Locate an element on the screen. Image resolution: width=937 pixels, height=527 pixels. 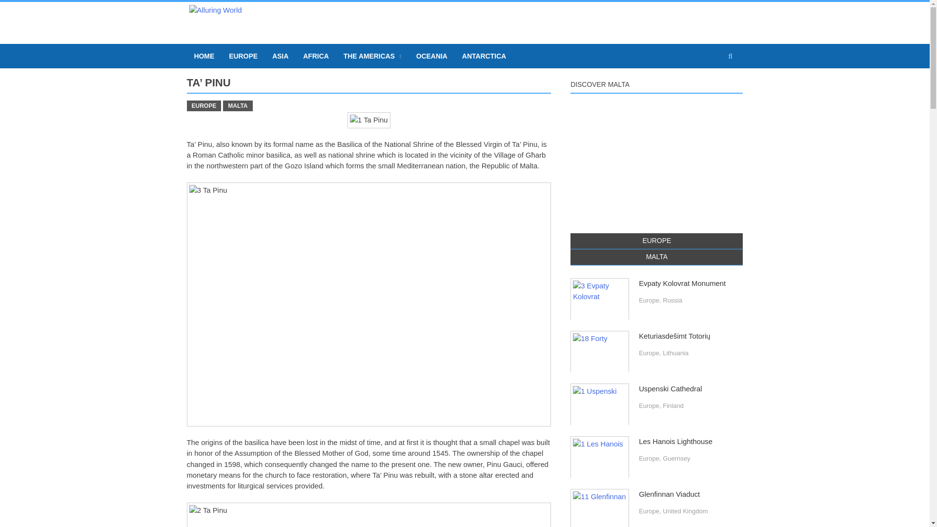
MALTA is located at coordinates (237, 105).